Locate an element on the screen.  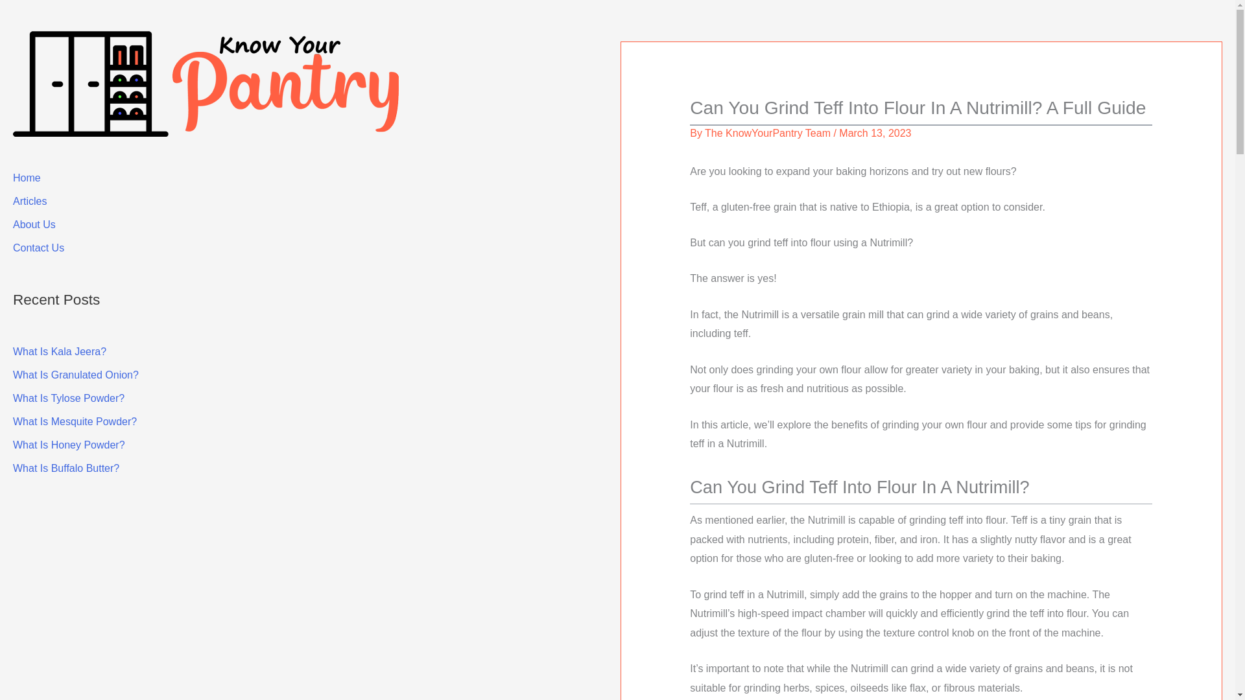
The KnowYourPantry Team is located at coordinates (767, 132).